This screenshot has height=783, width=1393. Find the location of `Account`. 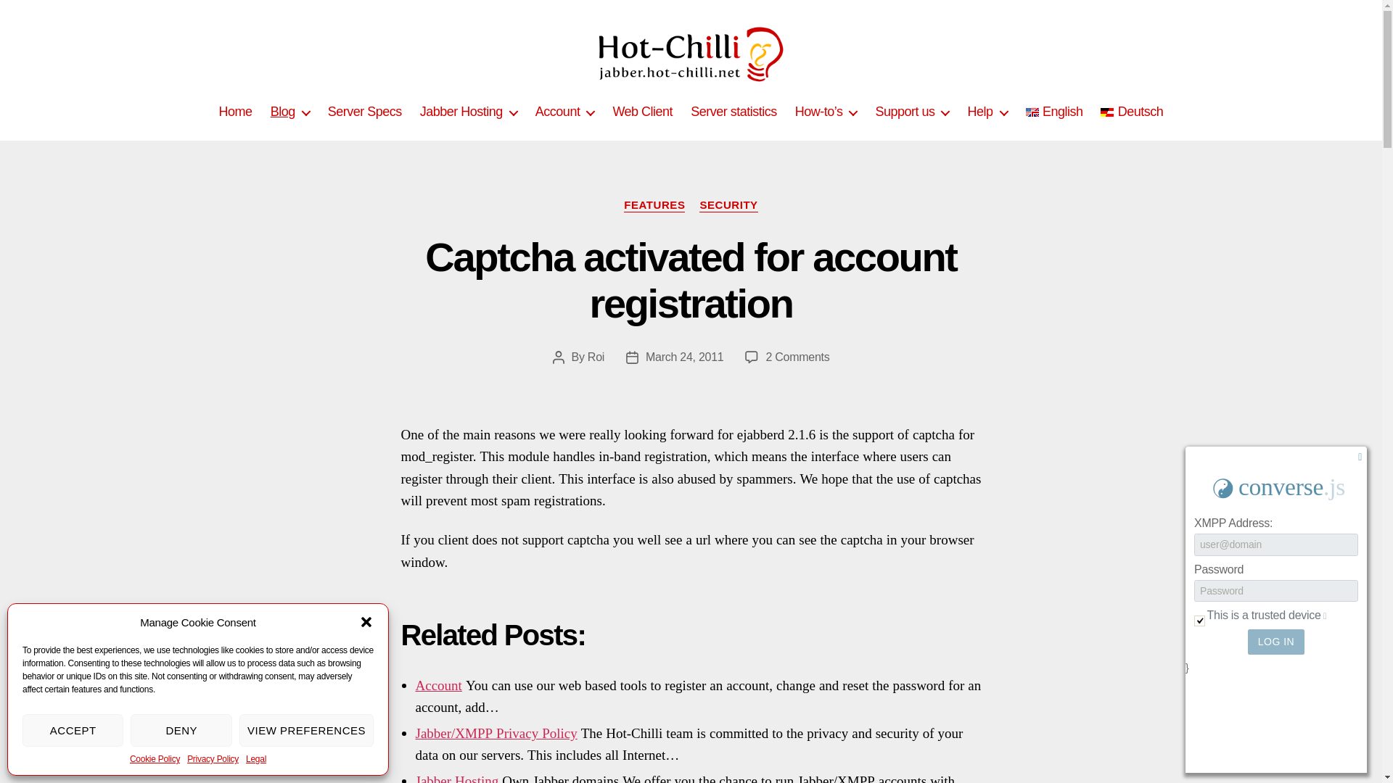

Account is located at coordinates (564, 112).